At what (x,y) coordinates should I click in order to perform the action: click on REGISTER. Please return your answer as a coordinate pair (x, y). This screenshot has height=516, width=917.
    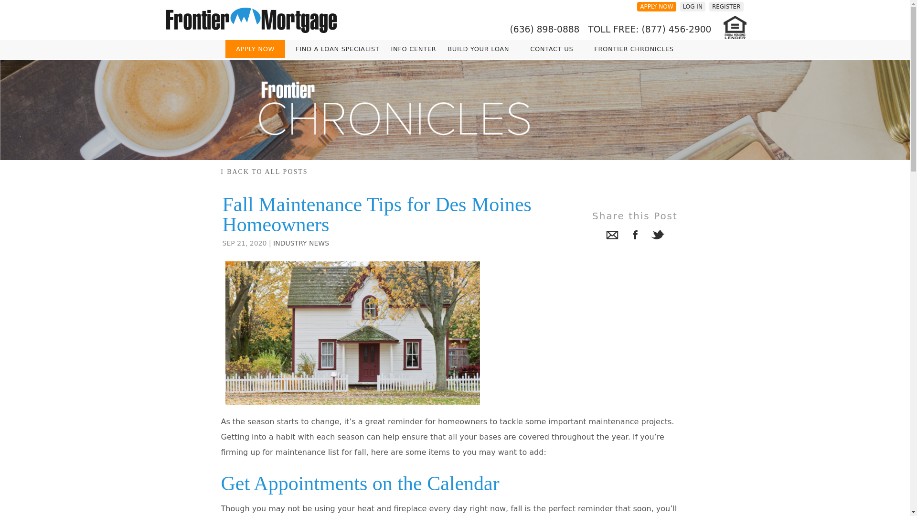
    Looking at the image, I should click on (726, 6).